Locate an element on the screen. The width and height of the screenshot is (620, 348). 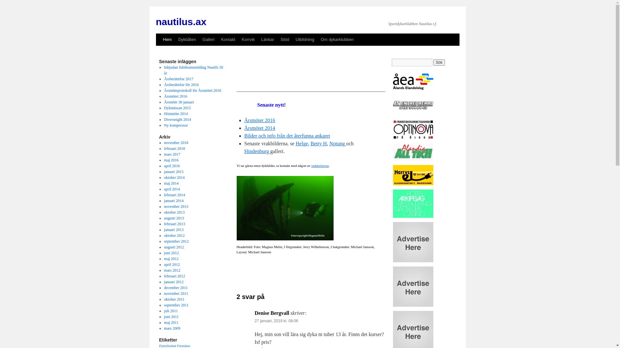
september 2012 is located at coordinates (176, 241).